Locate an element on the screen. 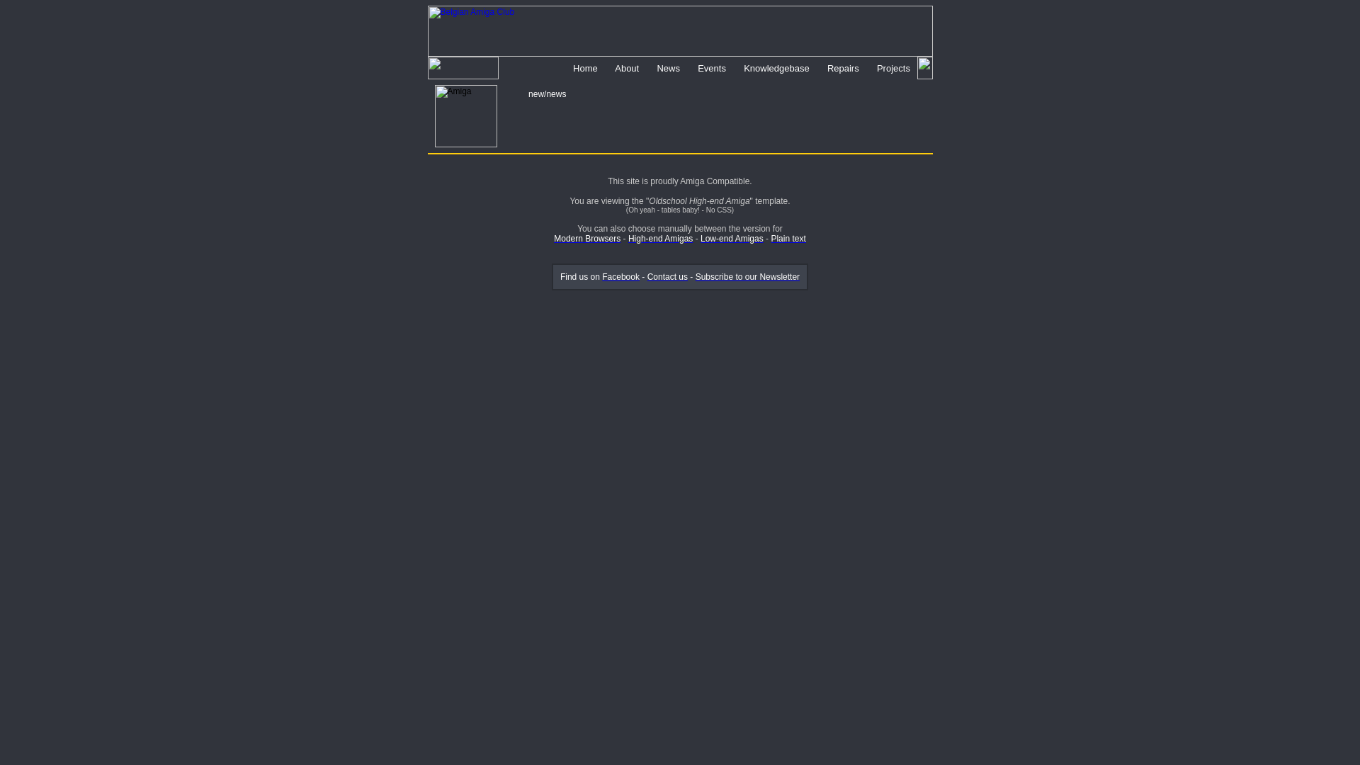 The height and width of the screenshot is (765, 1360).  News  is located at coordinates (669, 69).